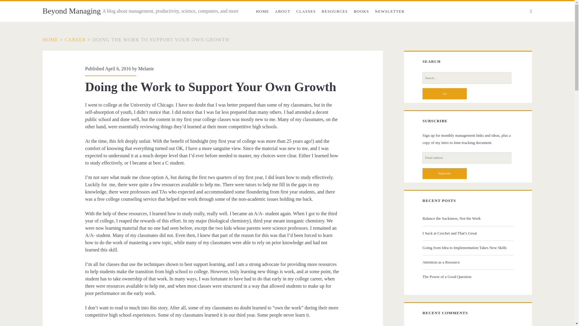  What do you see at coordinates (335, 11) in the screenshot?
I see `RESOURCES` at bounding box center [335, 11].